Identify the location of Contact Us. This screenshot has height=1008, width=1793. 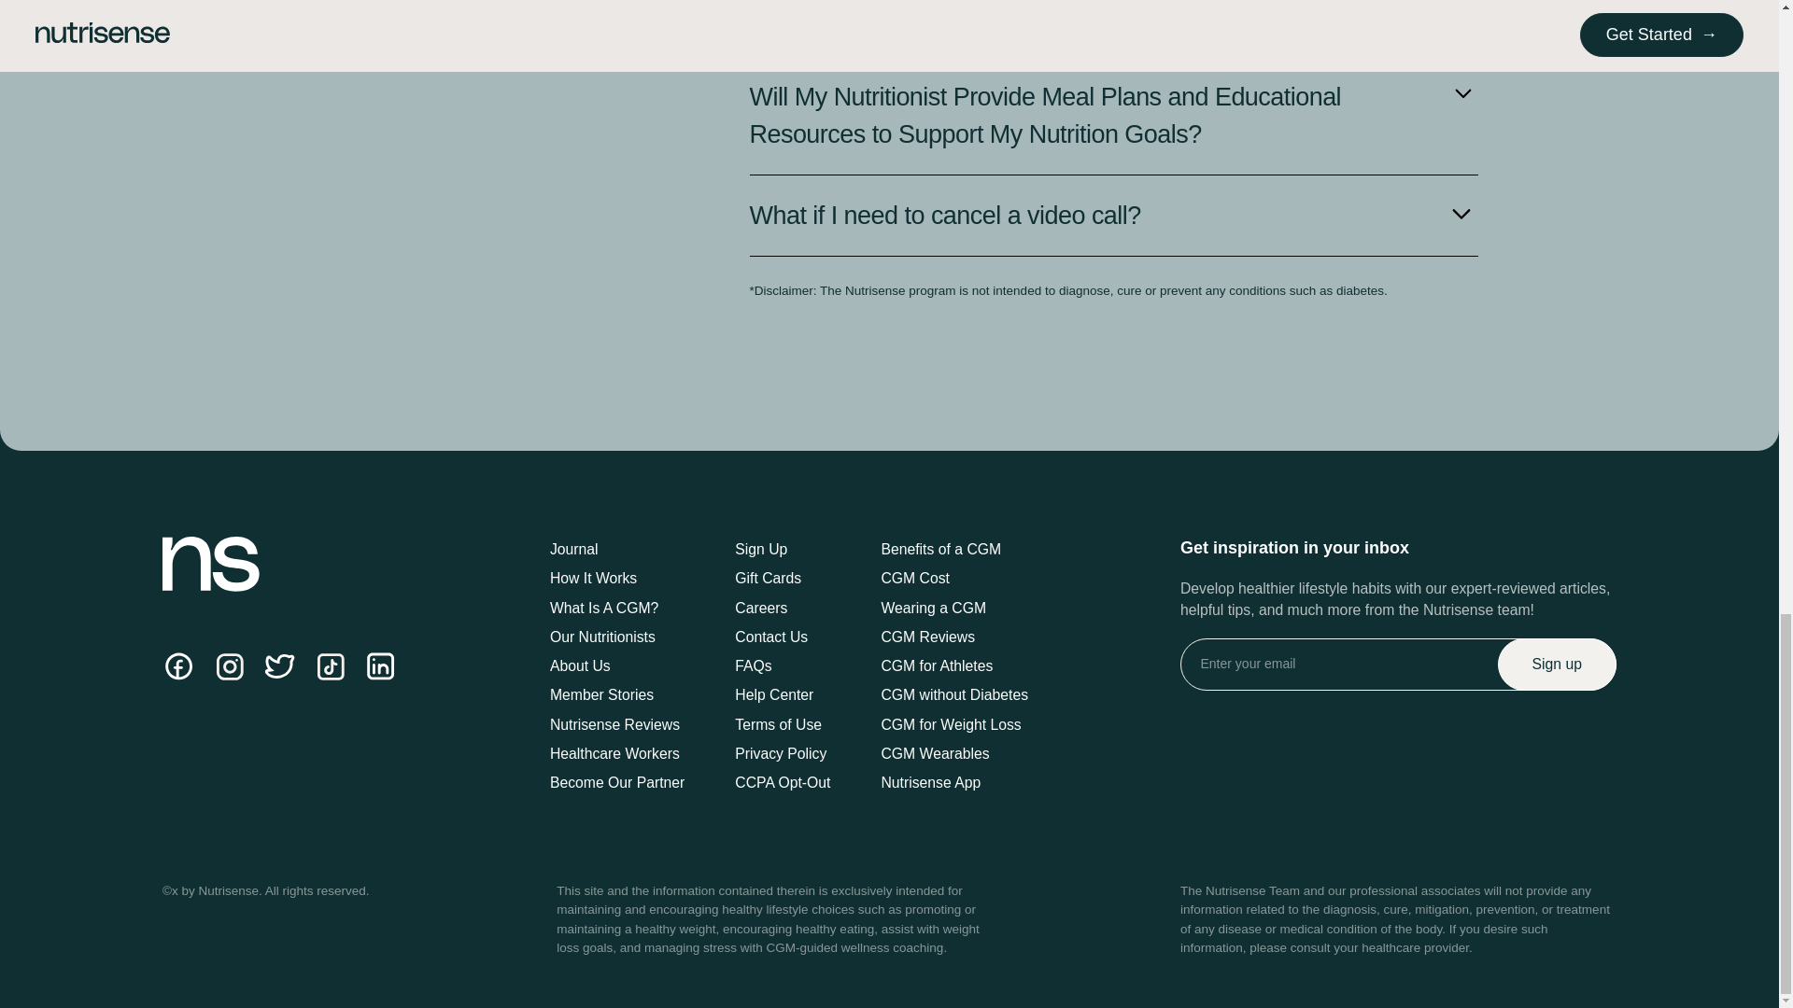
(783, 637).